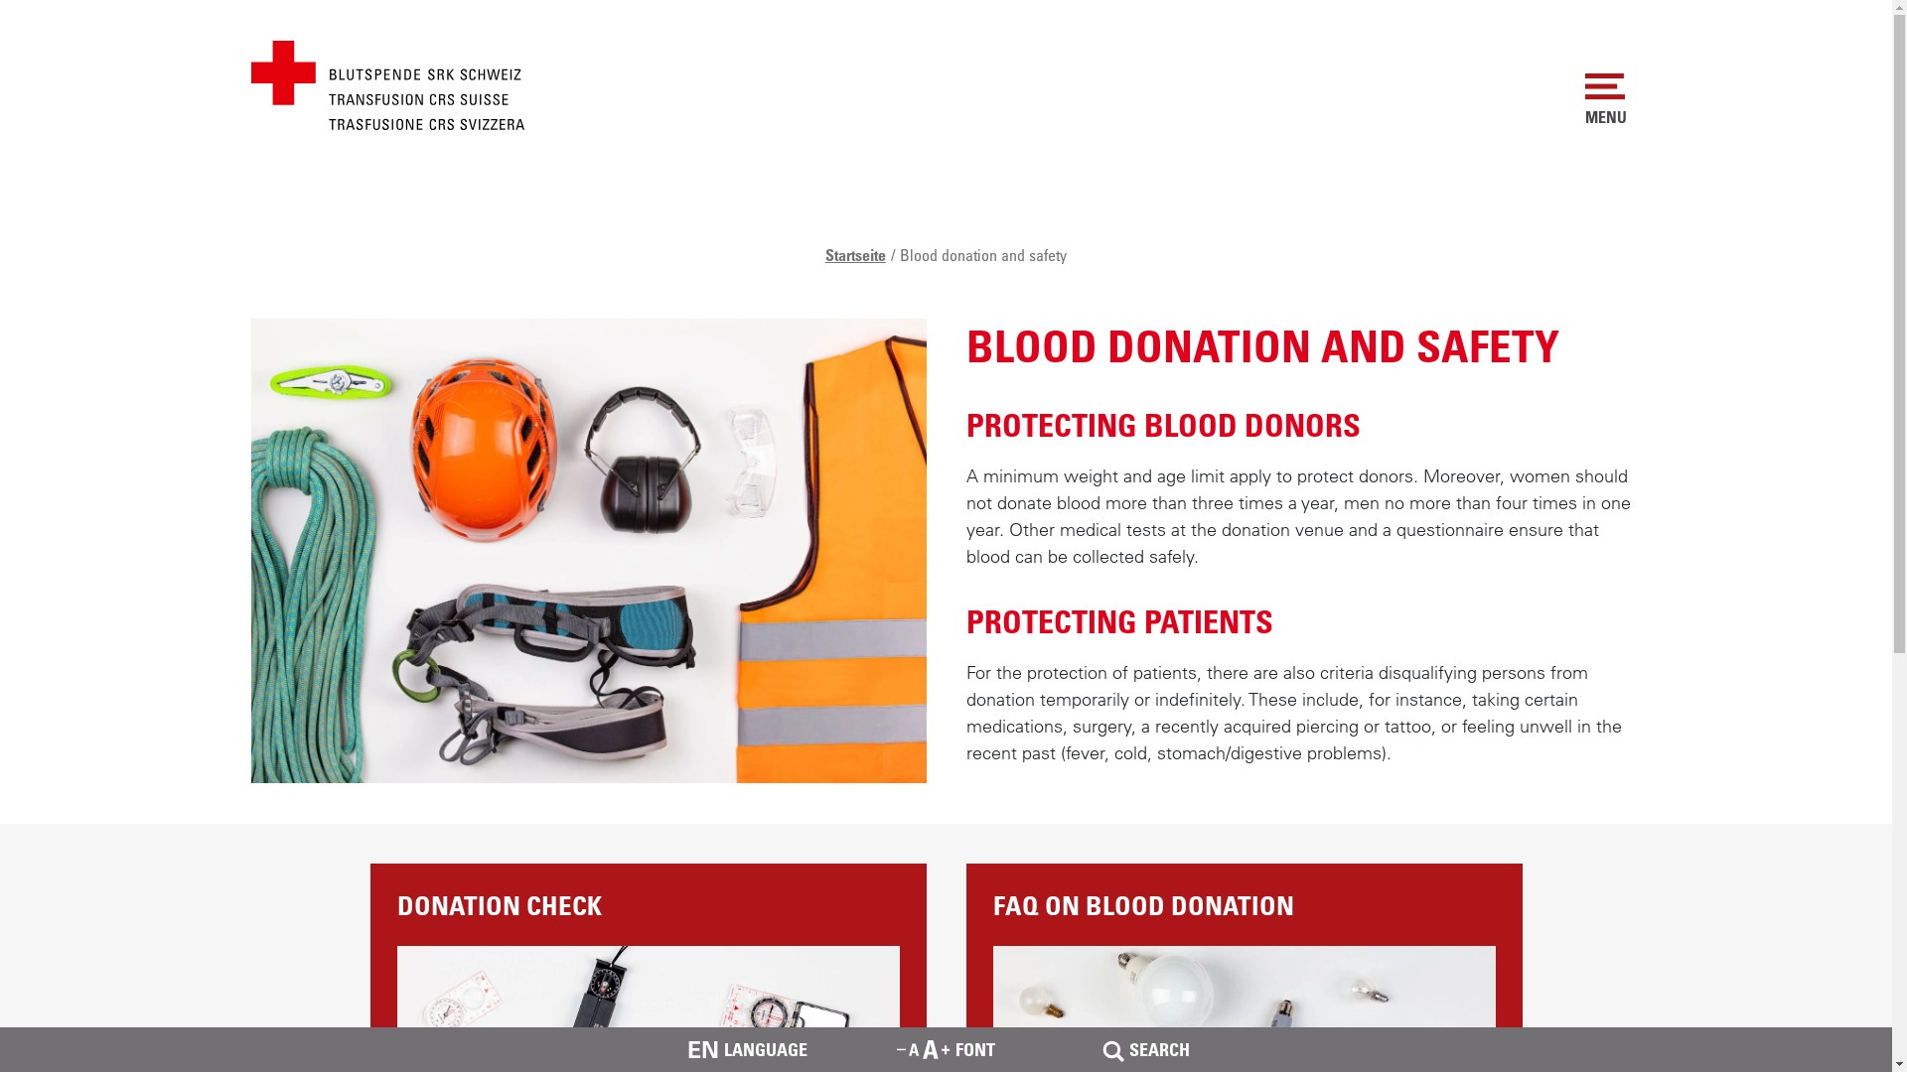  I want to click on MENU, so click(1606, 98).